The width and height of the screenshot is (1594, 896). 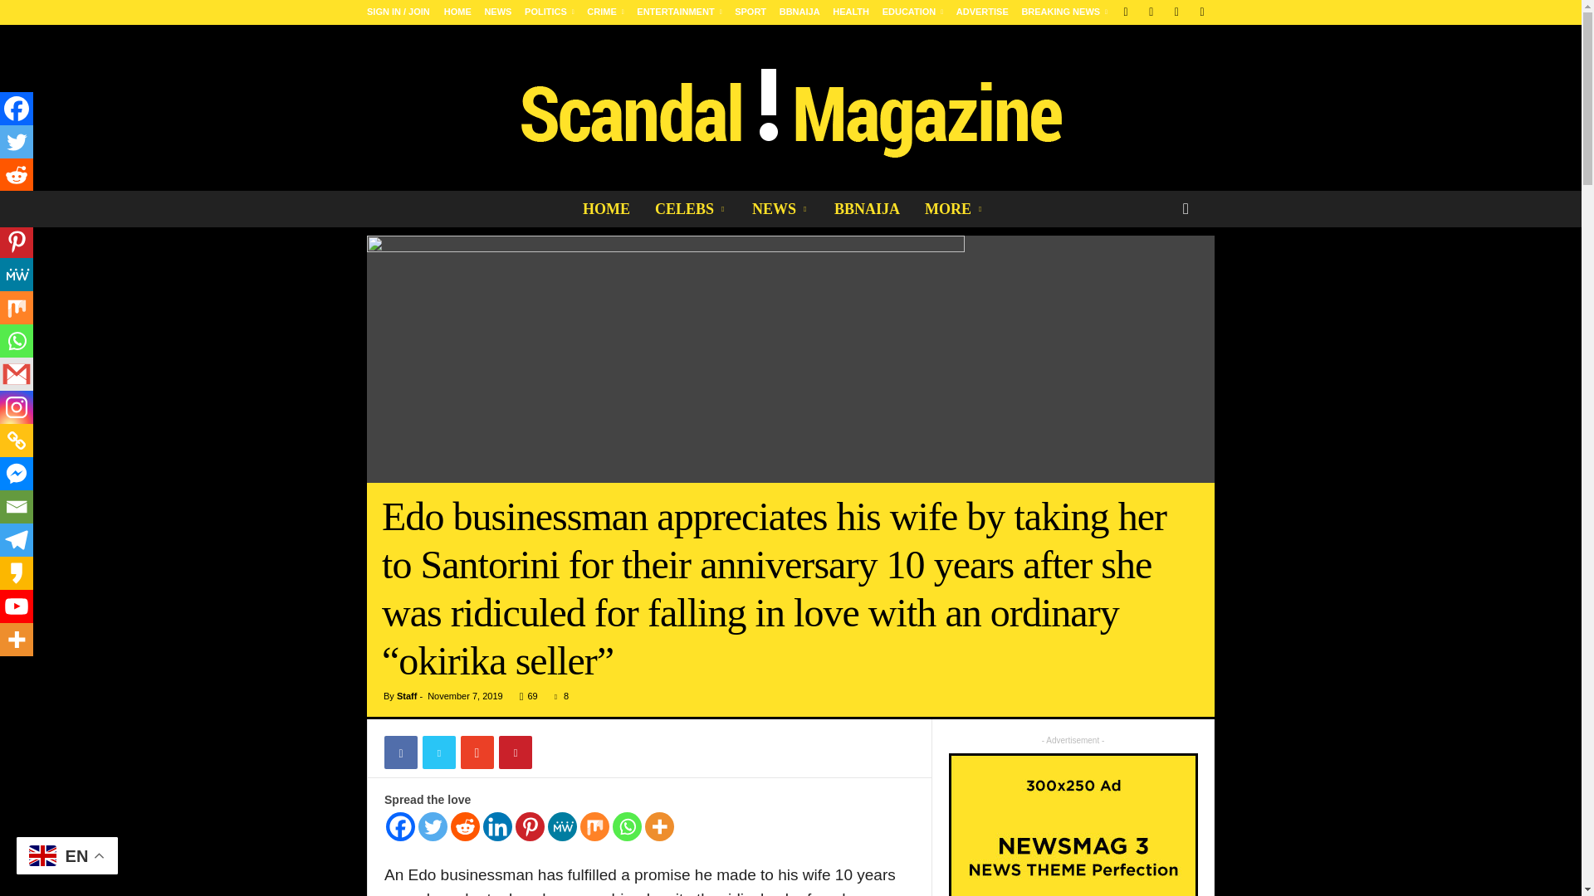 What do you see at coordinates (498, 12) in the screenshot?
I see `NEWS` at bounding box center [498, 12].